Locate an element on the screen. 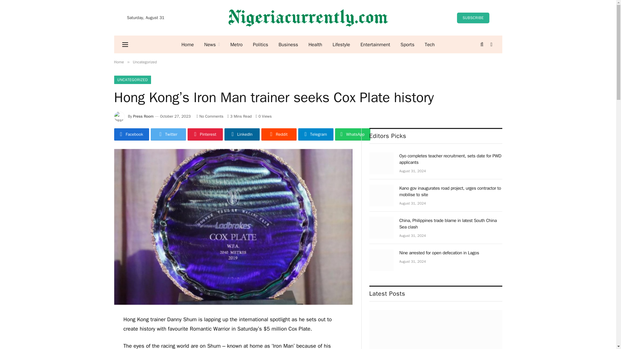 This screenshot has width=621, height=349. Switch to Dark Design - easier on eyes. is located at coordinates (491, 44).